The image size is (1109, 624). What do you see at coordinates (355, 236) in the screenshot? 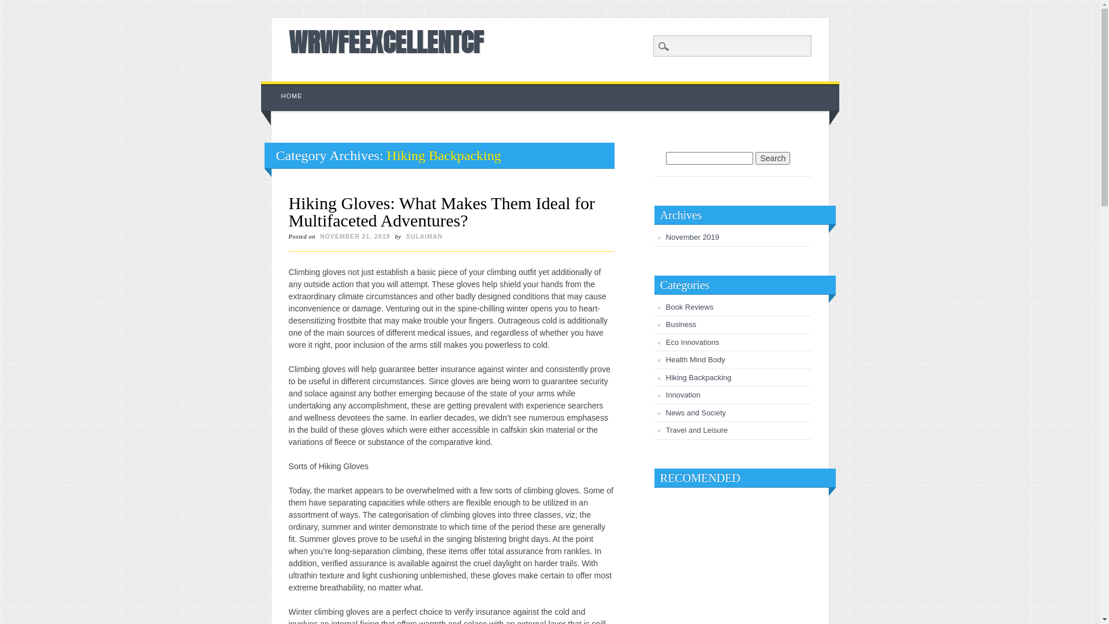
I see `NOVEMBER 21, 2019` at bounding box center [355, 236].